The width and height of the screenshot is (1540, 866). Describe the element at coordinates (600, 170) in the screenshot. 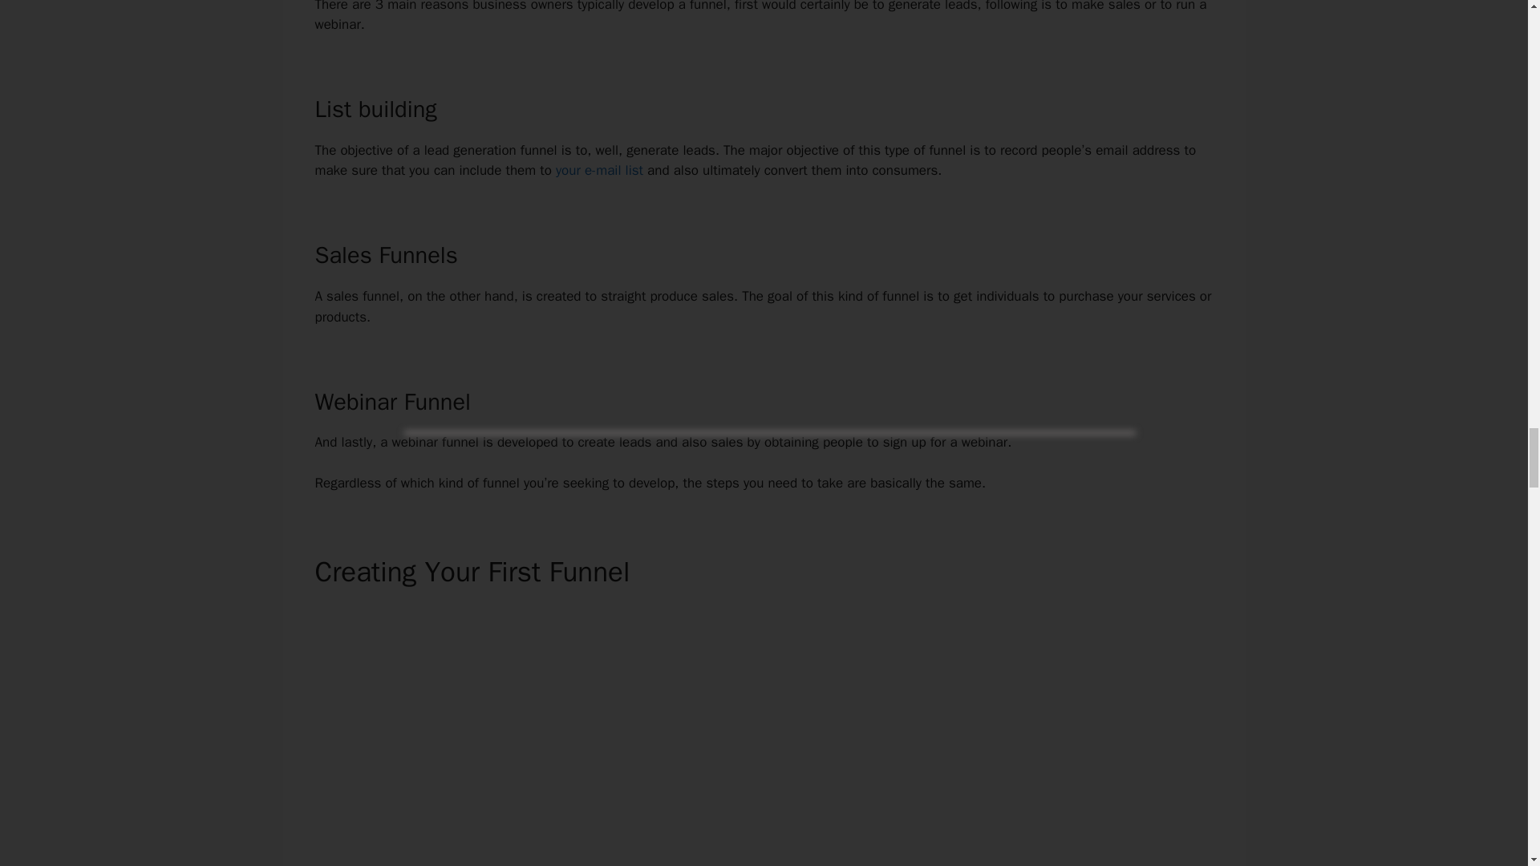

I see `your e-mail list` at that location.